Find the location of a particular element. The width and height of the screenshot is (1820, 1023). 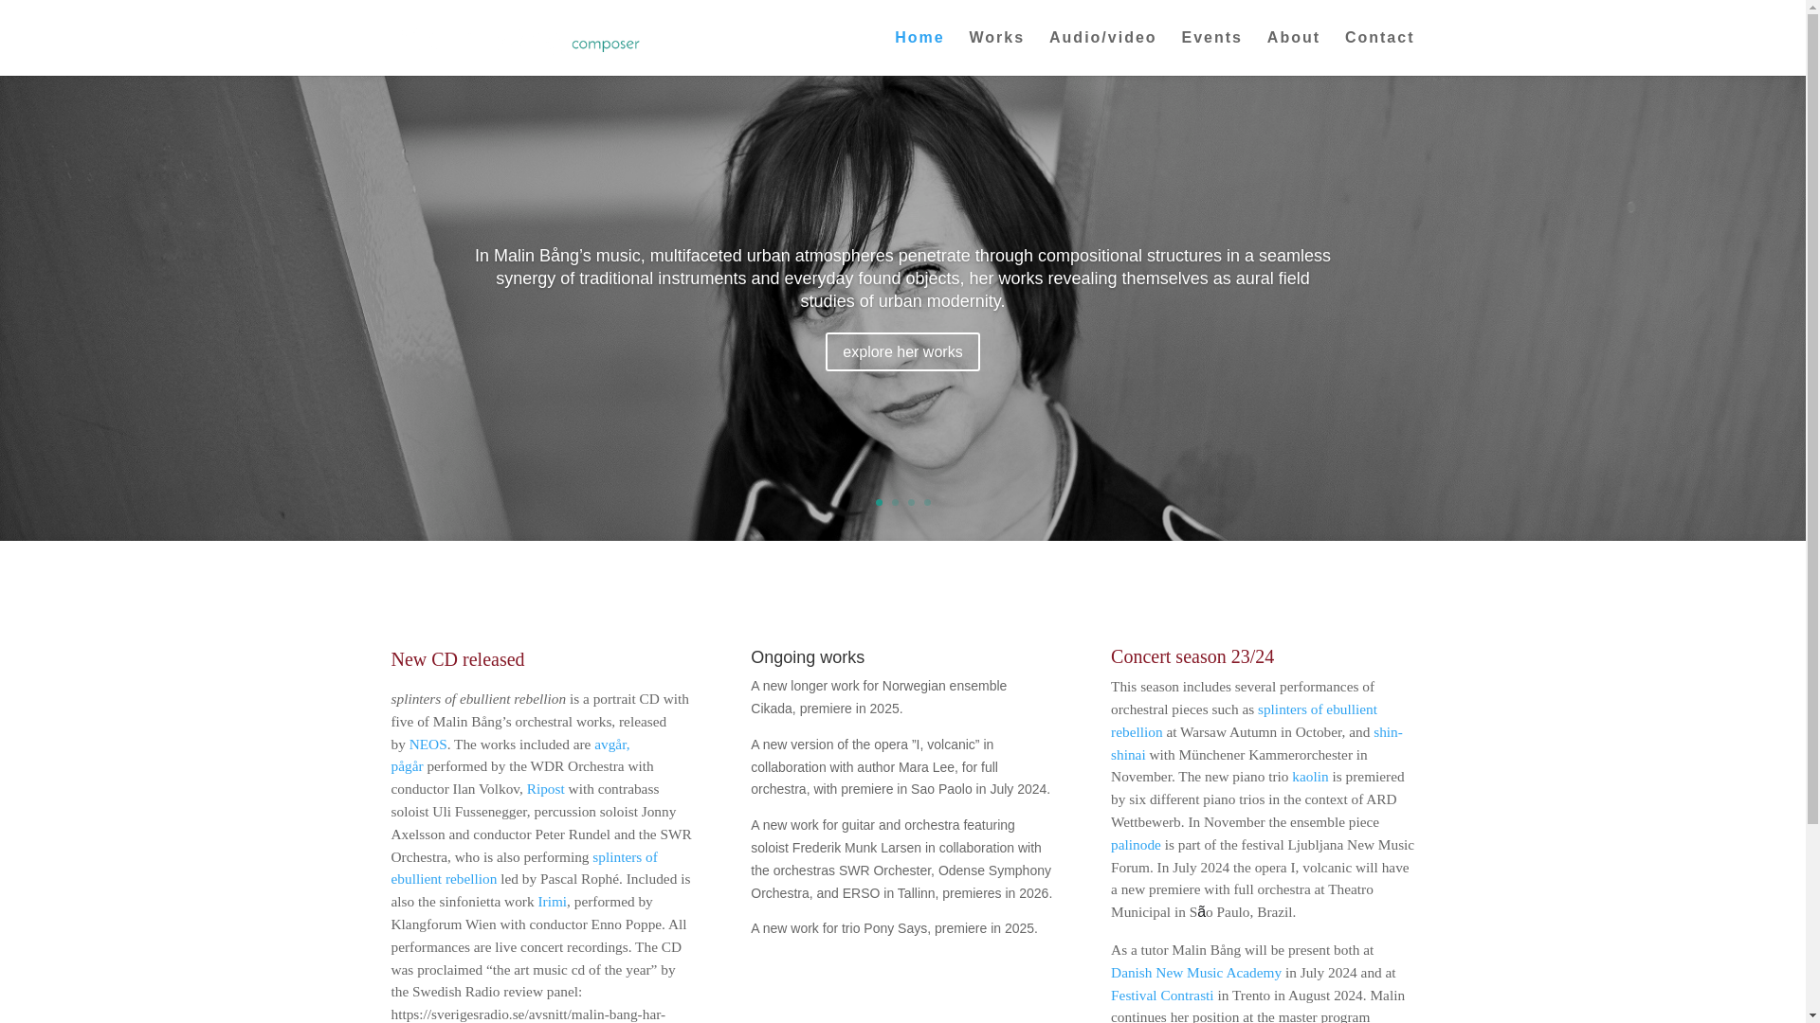

Ripost is located at coordinates (546, 788).